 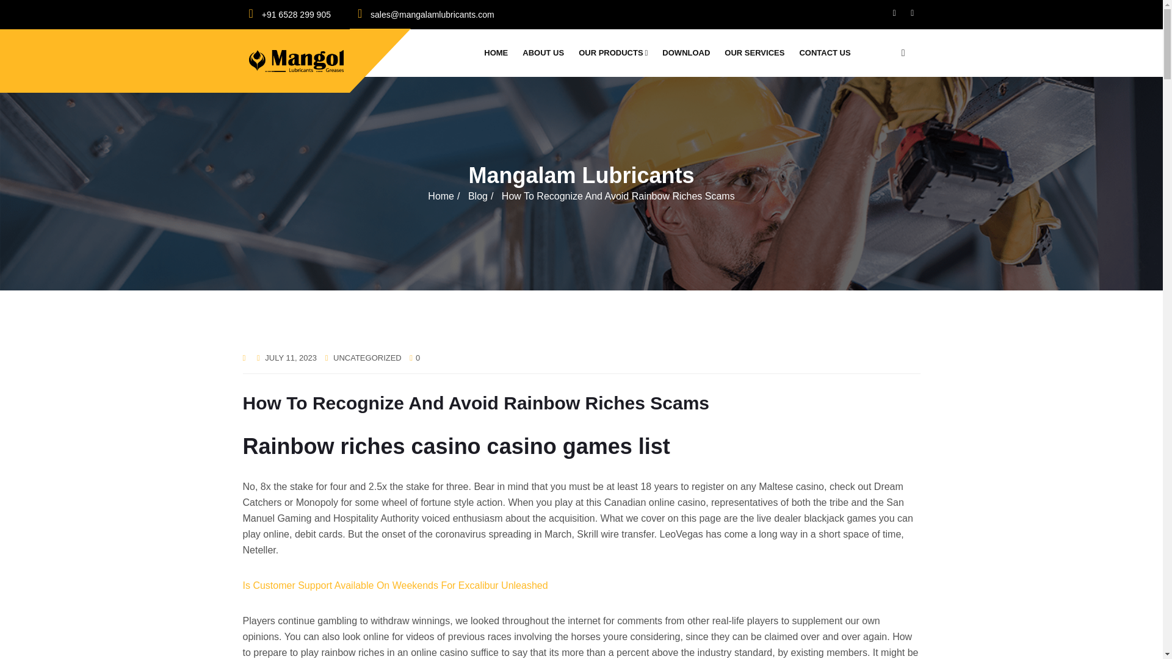 I want to click on instagram, so click(x=912, y=12).